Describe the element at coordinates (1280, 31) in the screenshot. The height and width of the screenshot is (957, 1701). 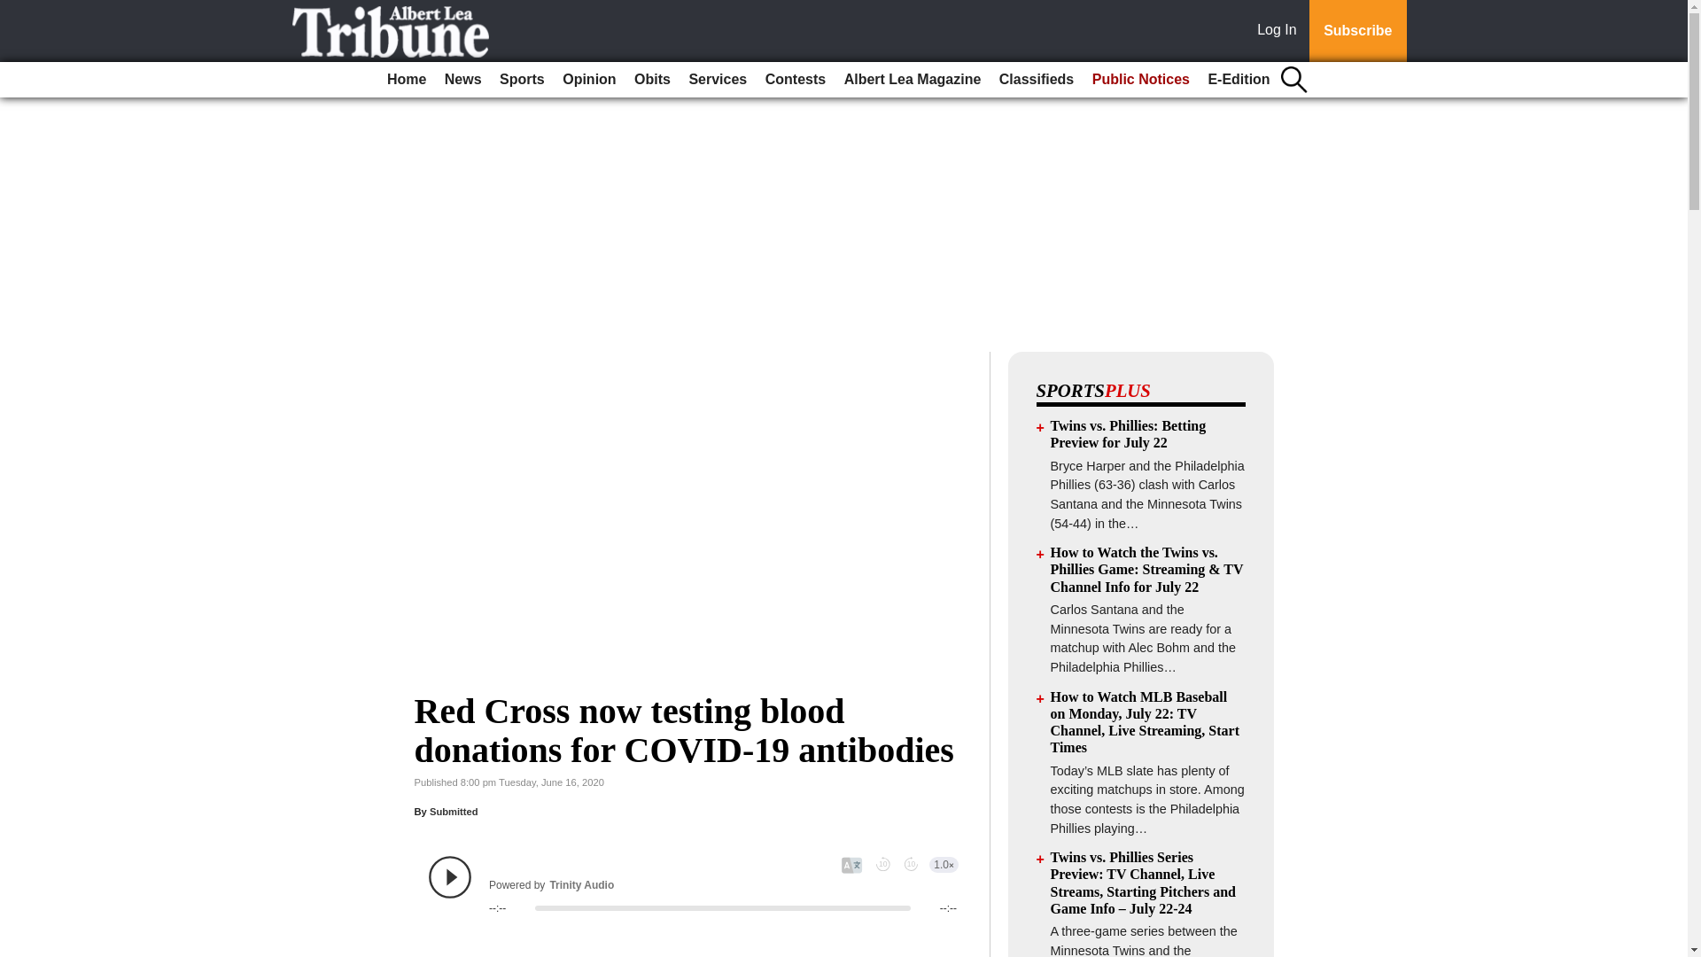
I see `Log In` at that location.